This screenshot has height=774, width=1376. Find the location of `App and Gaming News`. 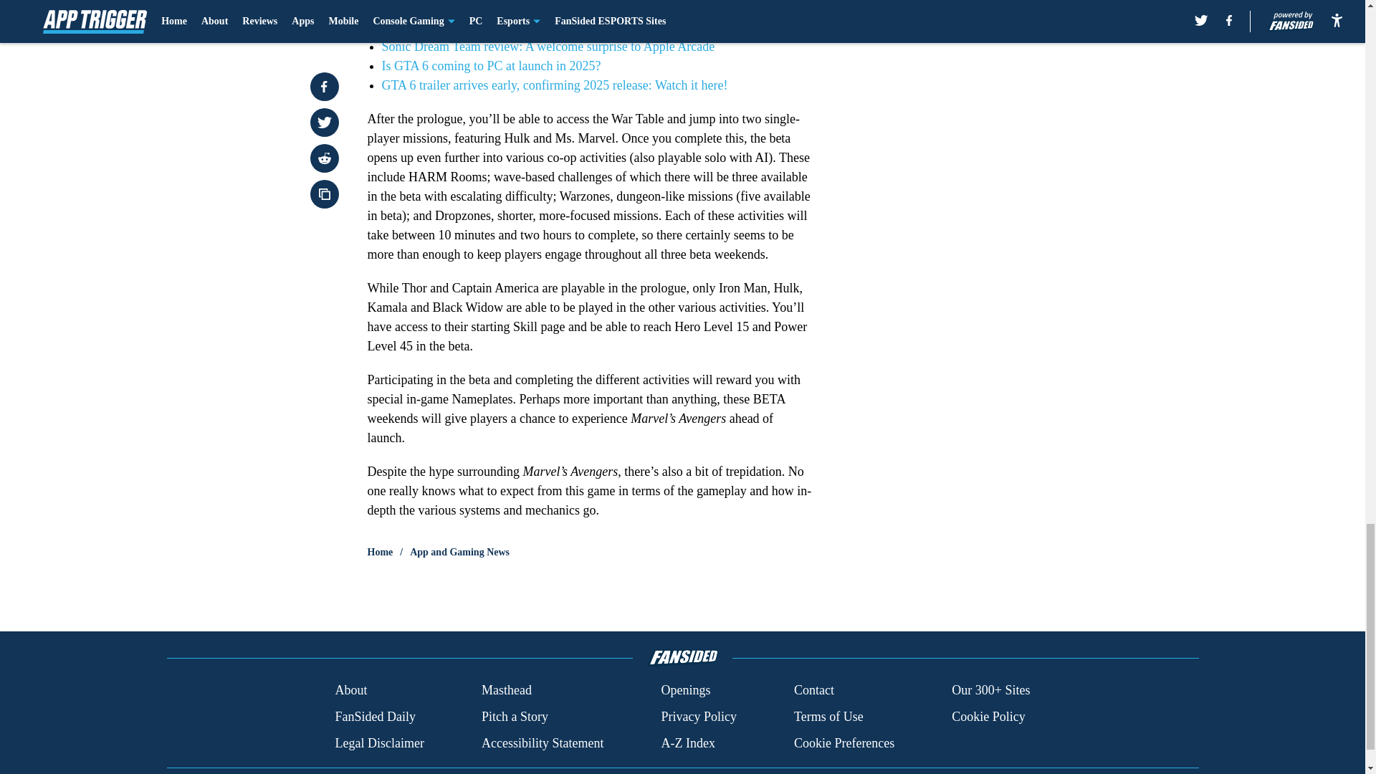

App and Gaming News is located at coordinates (459, 552).